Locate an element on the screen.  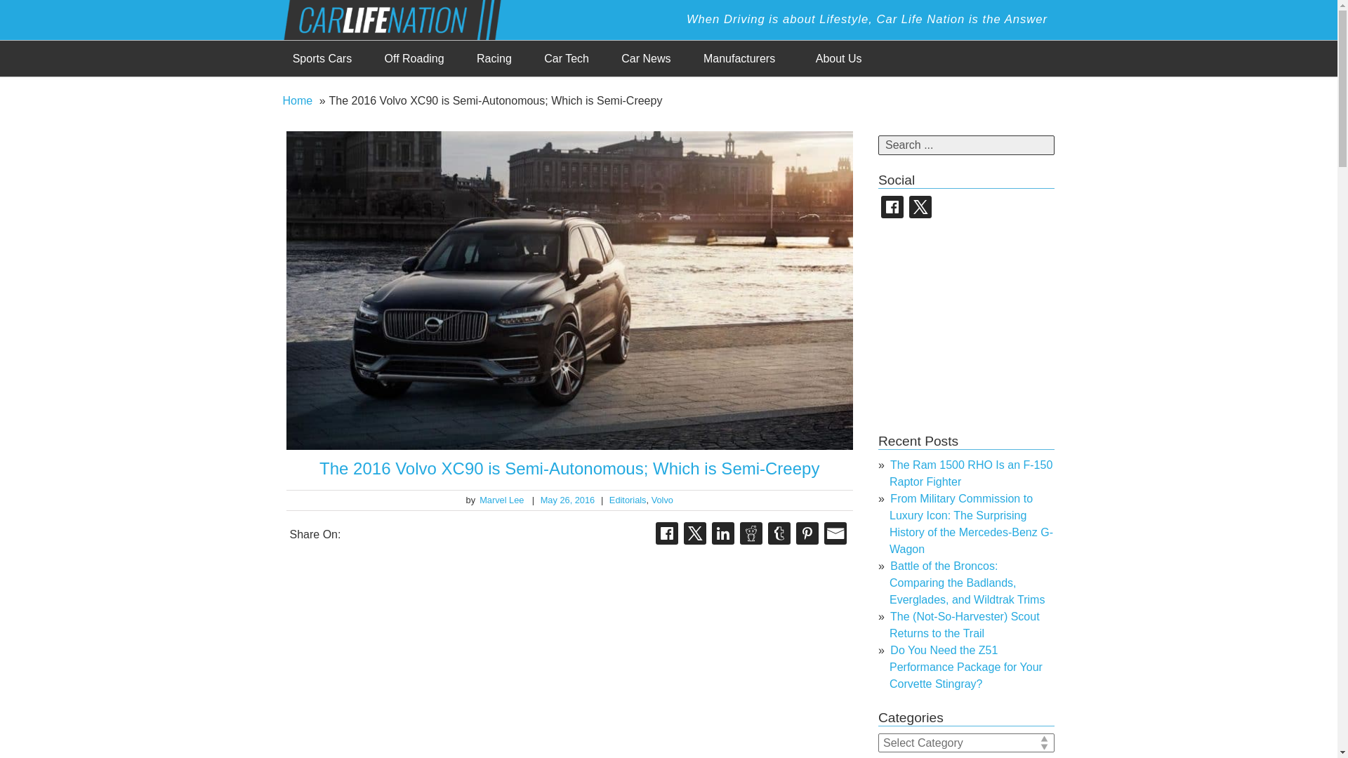
Advertisement is located at coordinates (984, 326).